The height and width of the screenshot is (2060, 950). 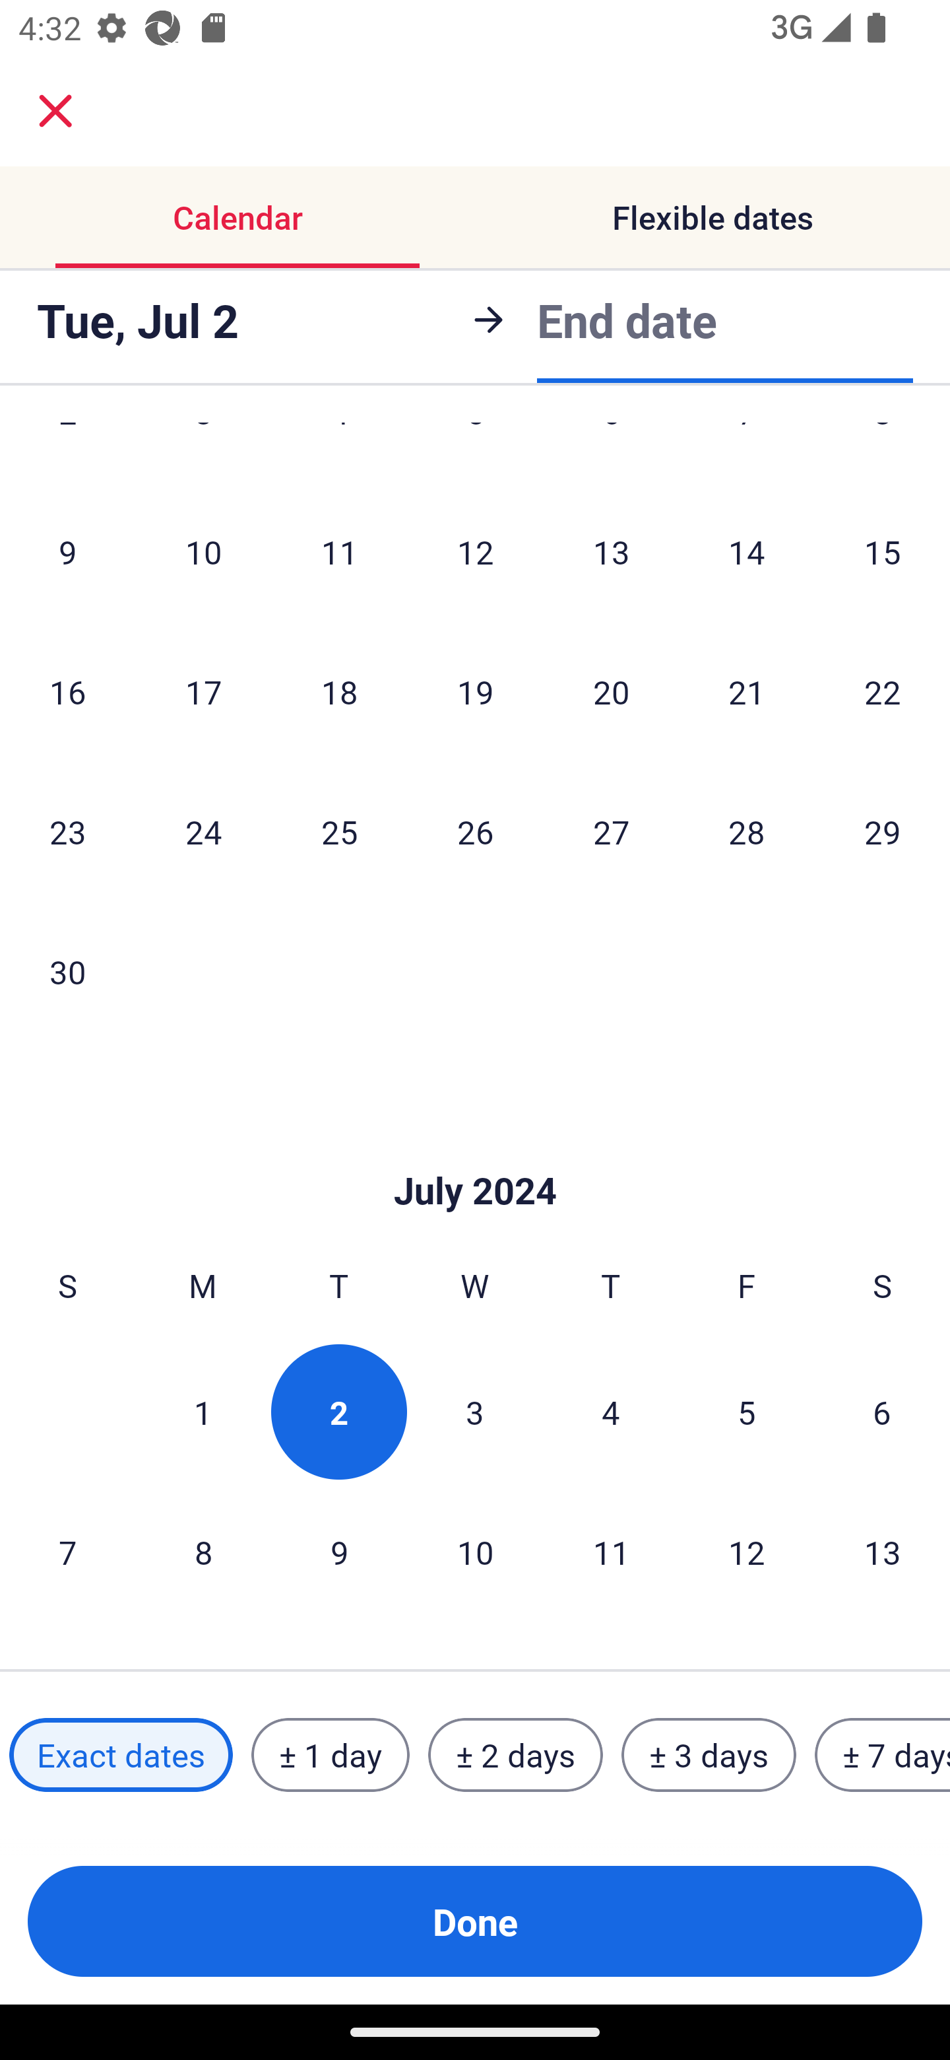 I want to click on 5 Friday, July 5, 2024, so click(x=747, y=1412).